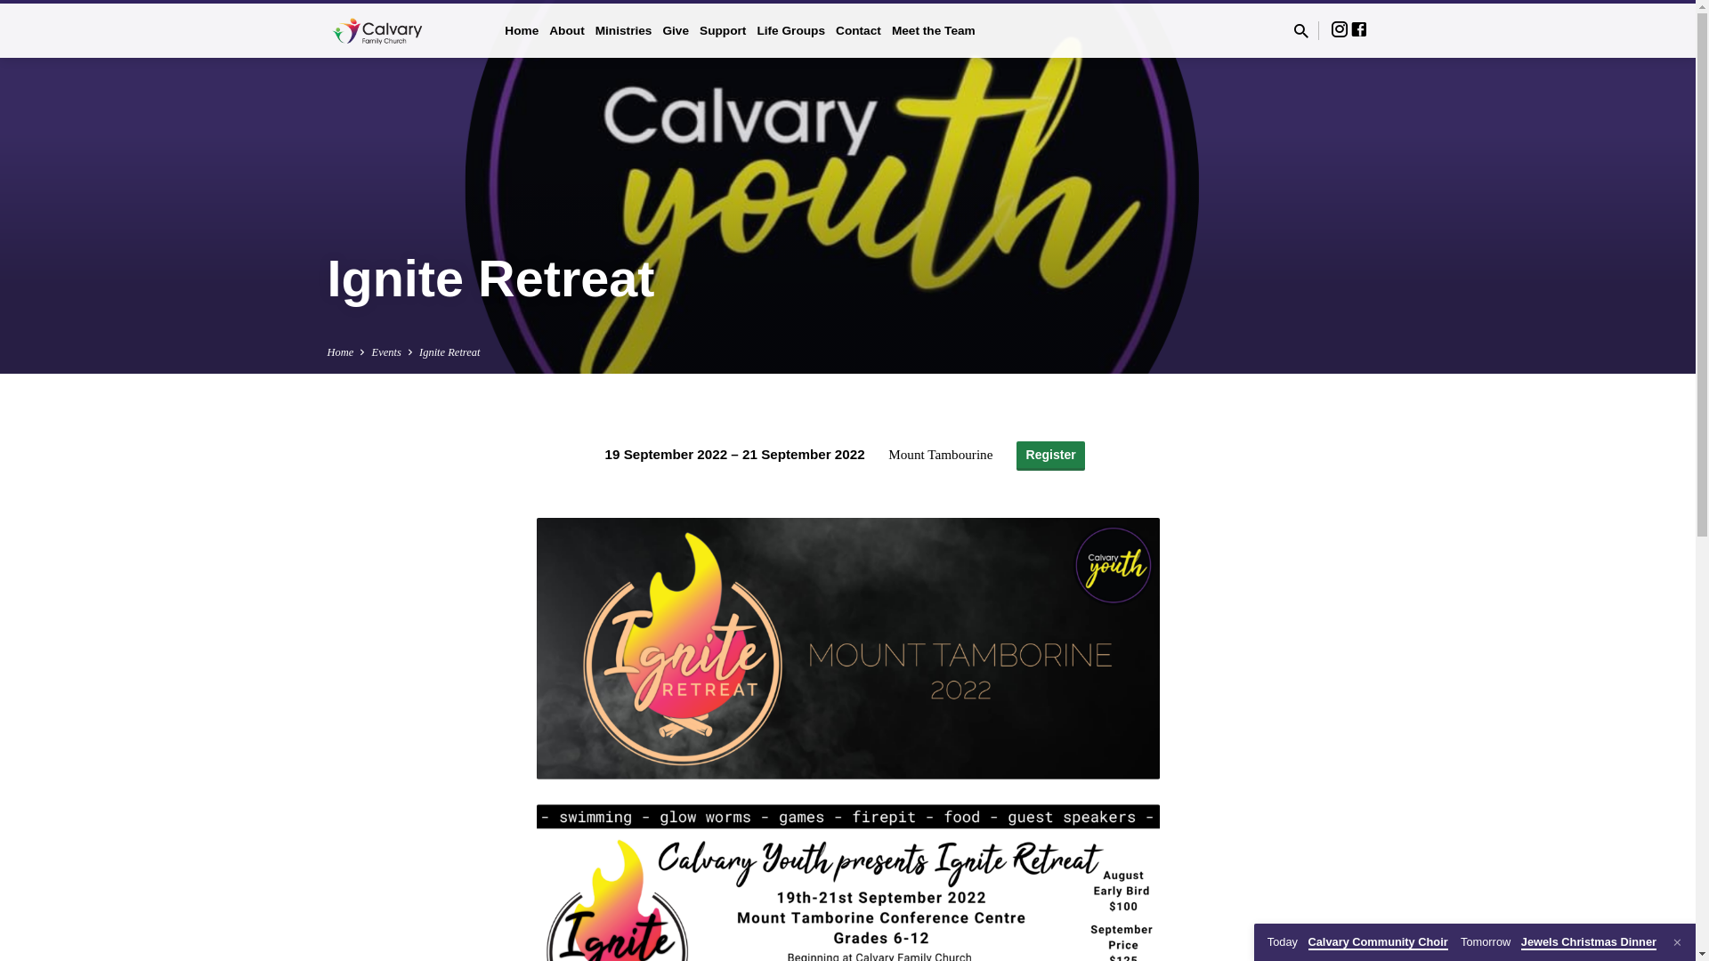 This screenshot has height=961, width=1709. What do you see at coordinates (934, 43) in the screenshot?
I see `Meet the Team` at bounding box center [934, 43].